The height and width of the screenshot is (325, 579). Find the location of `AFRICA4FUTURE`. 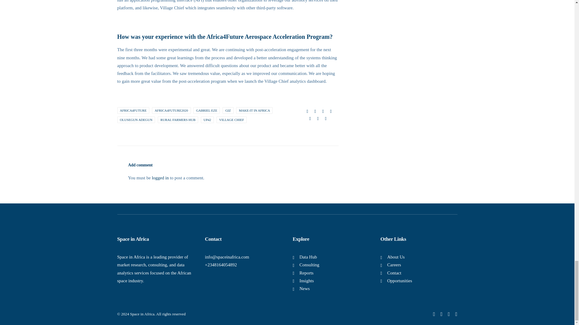

AFRICA4FUTURE is located at coordinates (133, 110).